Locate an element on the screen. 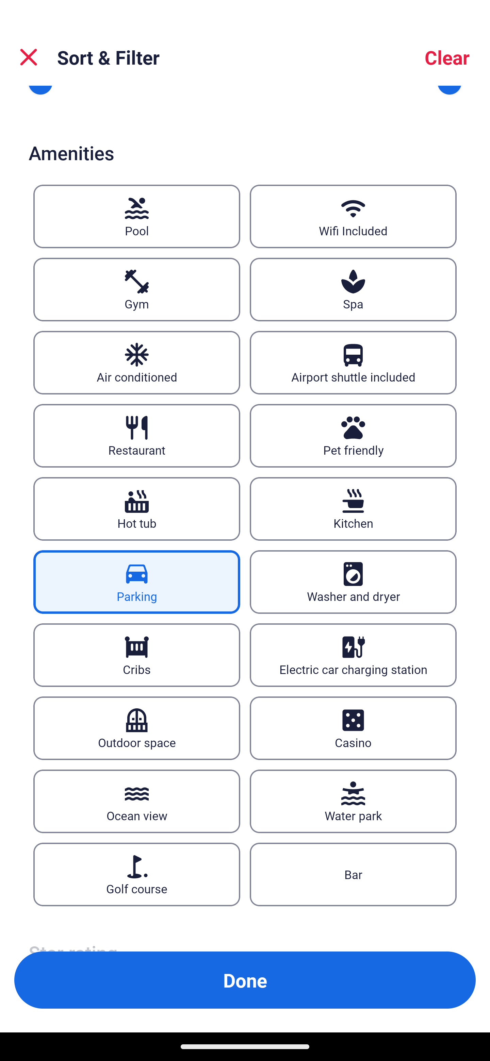 Image resolution: width=490 pixels, height=1061 pixels. Ocean view is located at coordinates (136, 801).